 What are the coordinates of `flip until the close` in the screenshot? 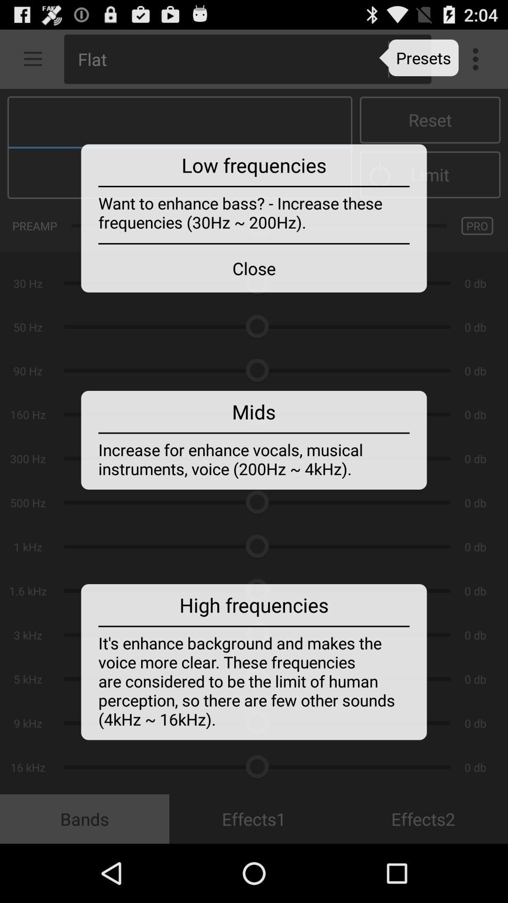 It's located at (254, 268).